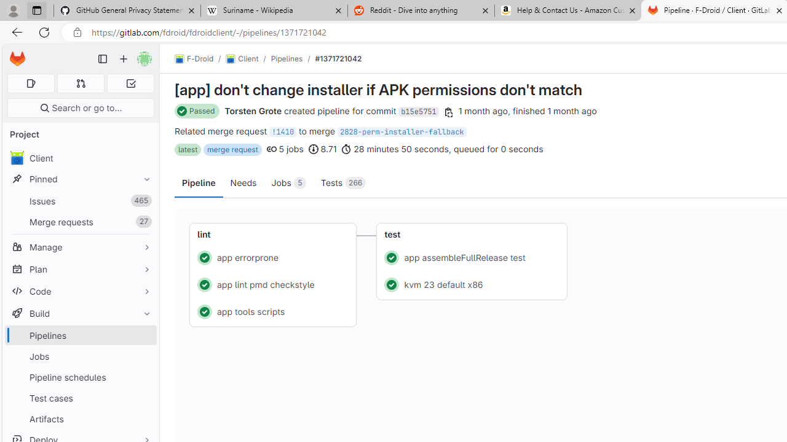 The width and height of the screenshot is (787, 442). I want to click on Primary navigation sidebar, so click(103, 59).